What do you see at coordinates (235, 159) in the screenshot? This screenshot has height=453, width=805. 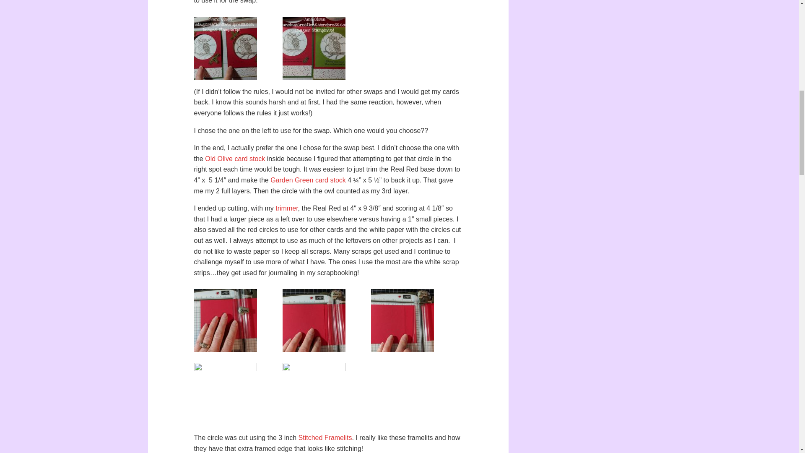 I see `Old Olive card stock` at bounding box center [235, 159].